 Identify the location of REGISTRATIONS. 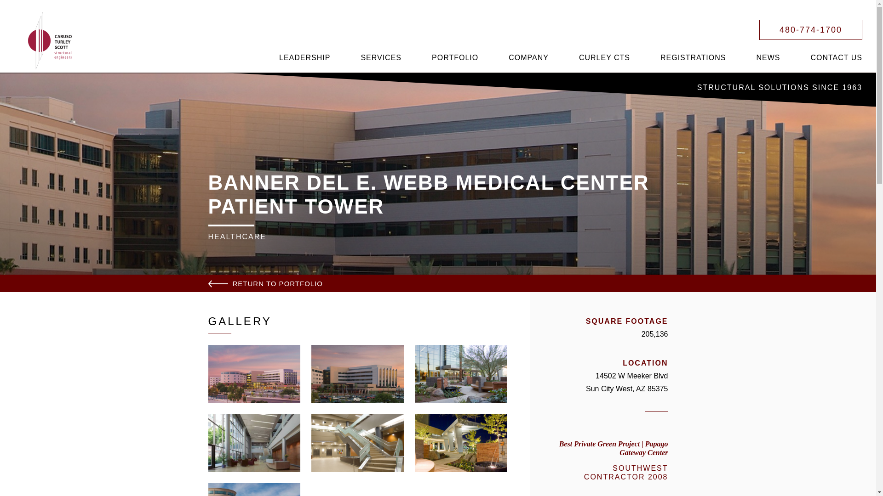
(694, 58).